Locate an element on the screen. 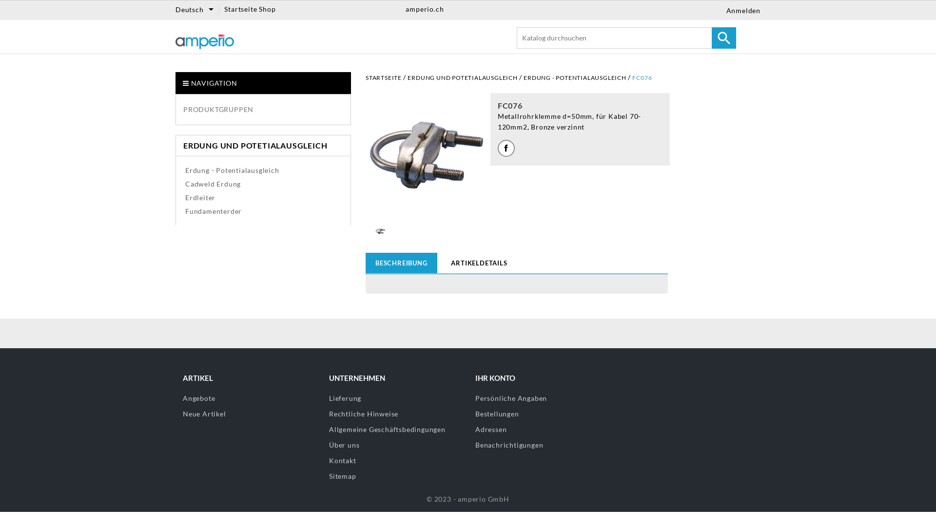 The height and width of the screenshot is (526, 936). Benachrichtigungen is located at coordinates (509, 445).